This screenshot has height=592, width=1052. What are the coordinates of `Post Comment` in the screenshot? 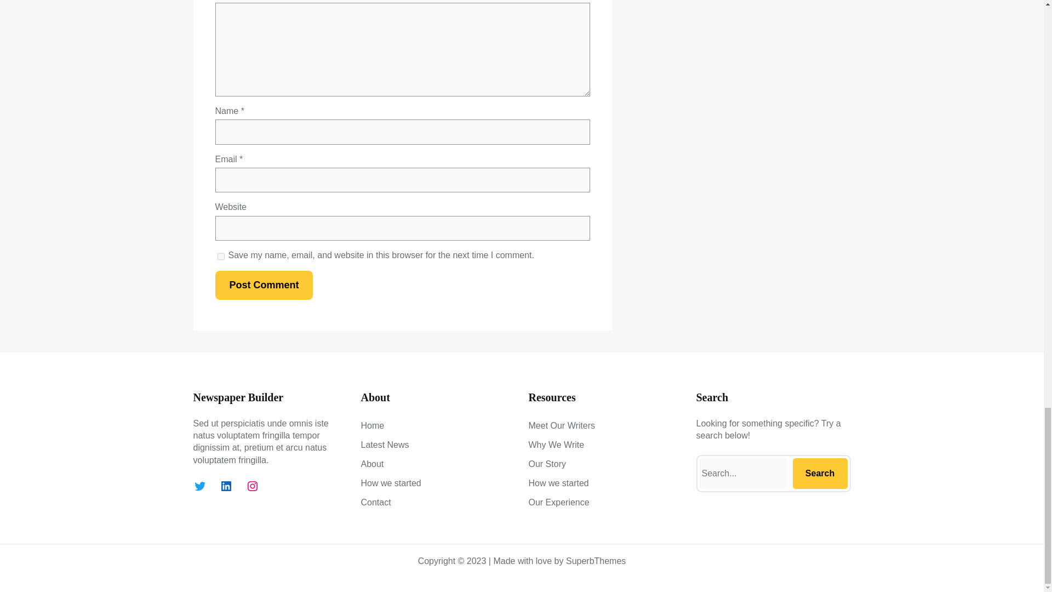 It's located at (263, 285).